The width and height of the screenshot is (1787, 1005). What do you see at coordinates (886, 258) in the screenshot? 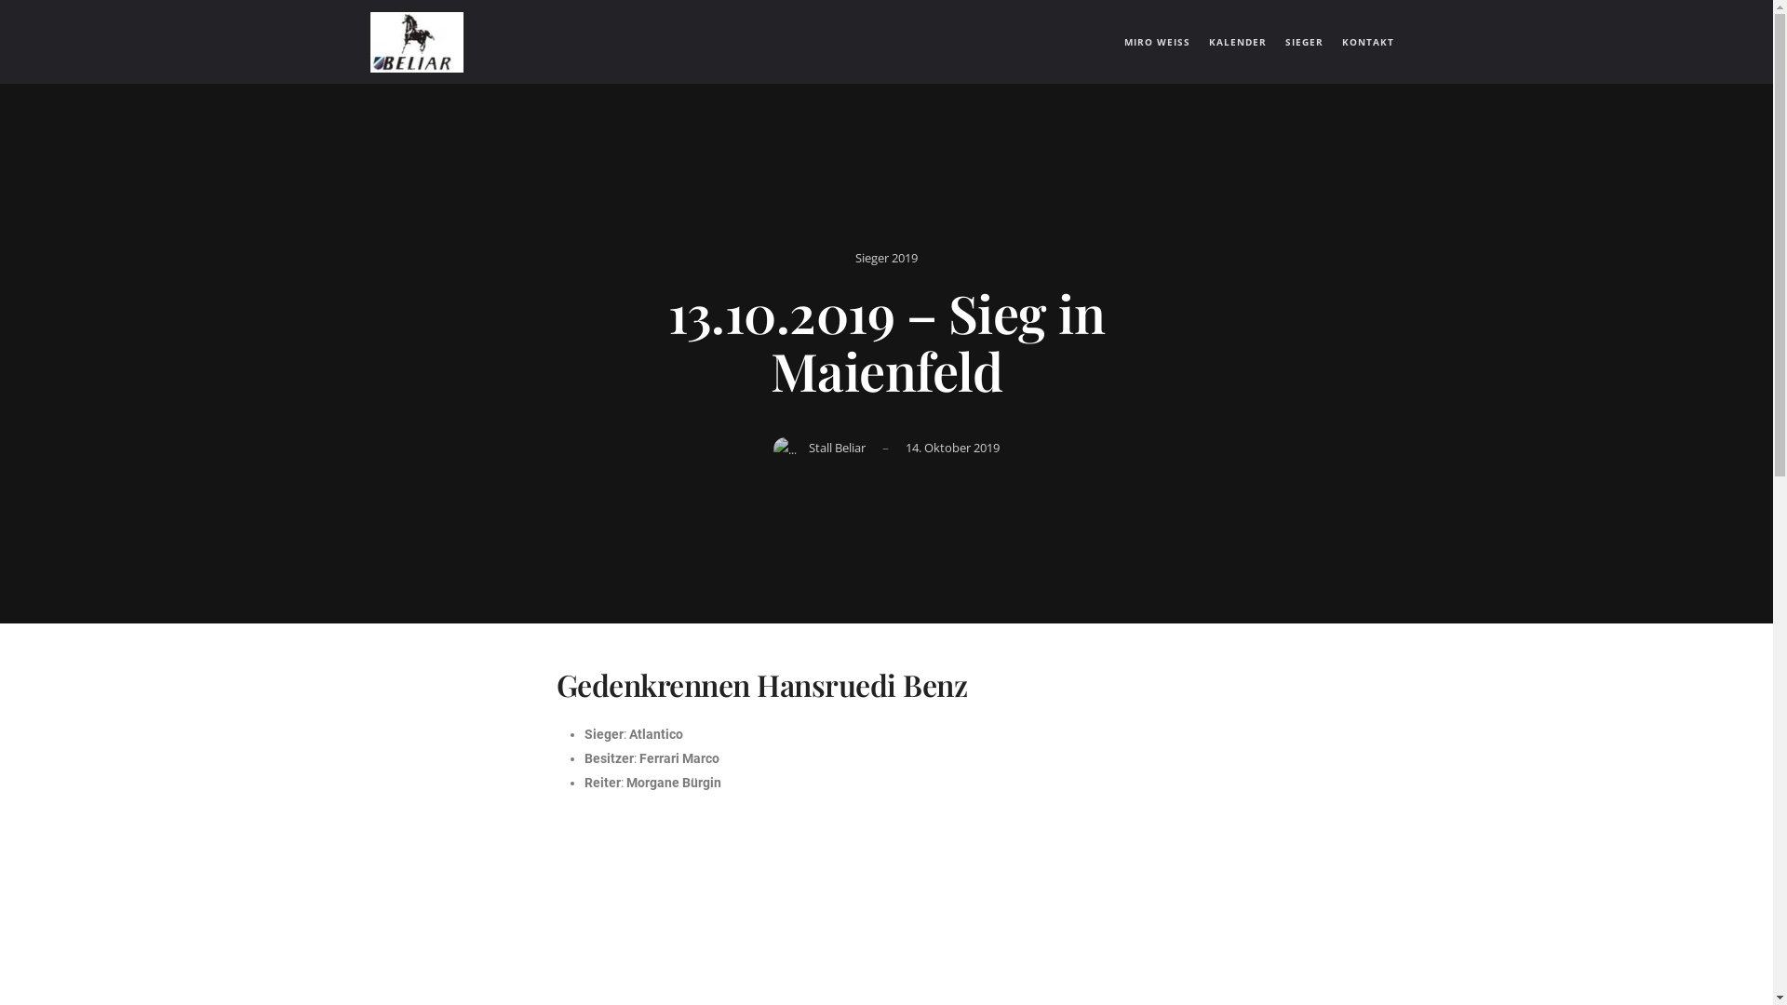
I see `Sieger 2019` at bounding box center [886, 258].